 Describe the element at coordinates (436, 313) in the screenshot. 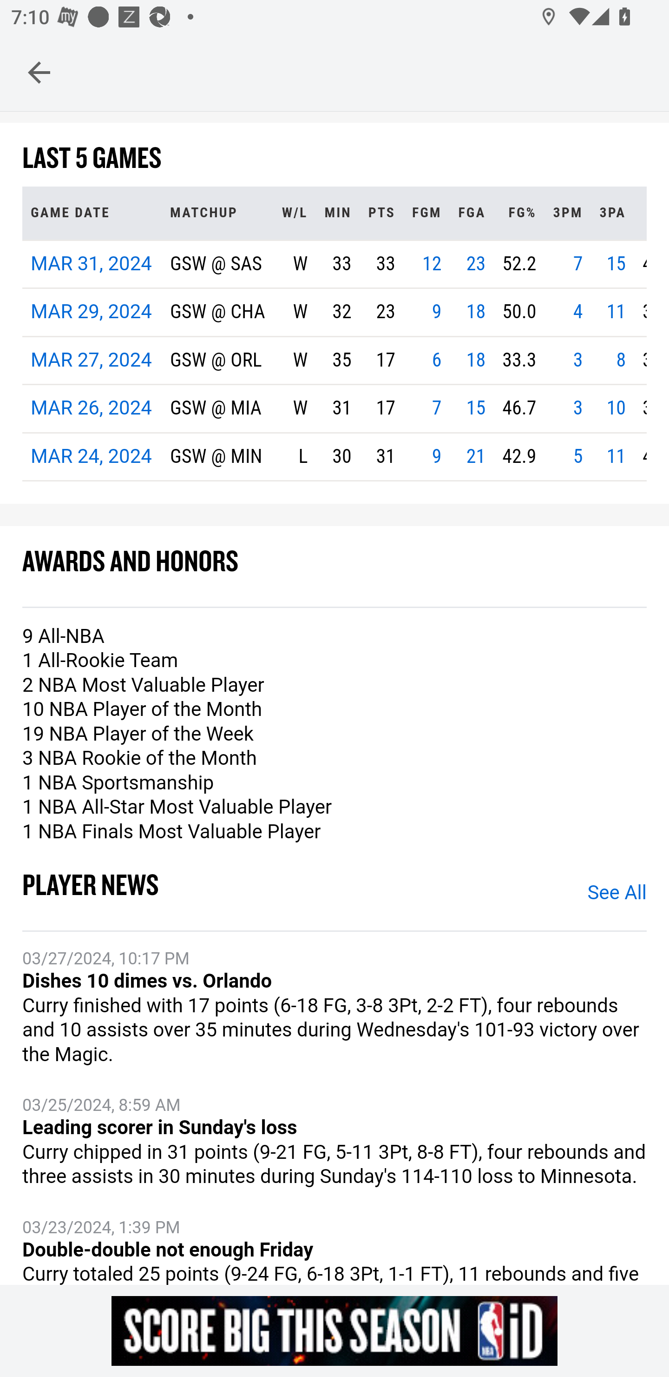

I see `9` at that location.